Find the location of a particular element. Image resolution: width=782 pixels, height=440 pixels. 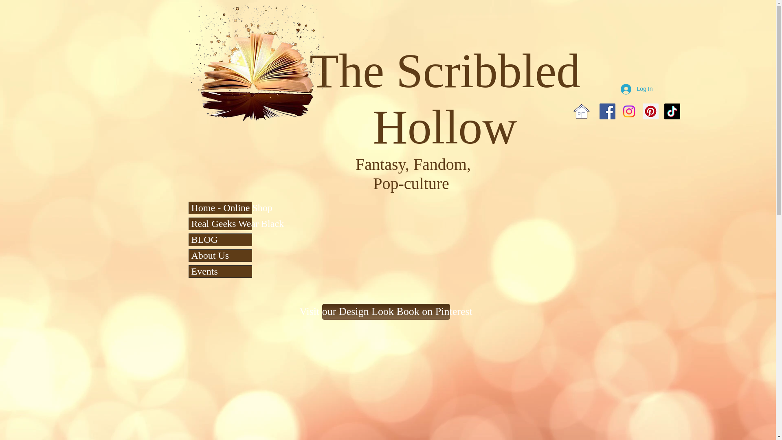

Home - Online Shop is located at coordinates (220, 208).